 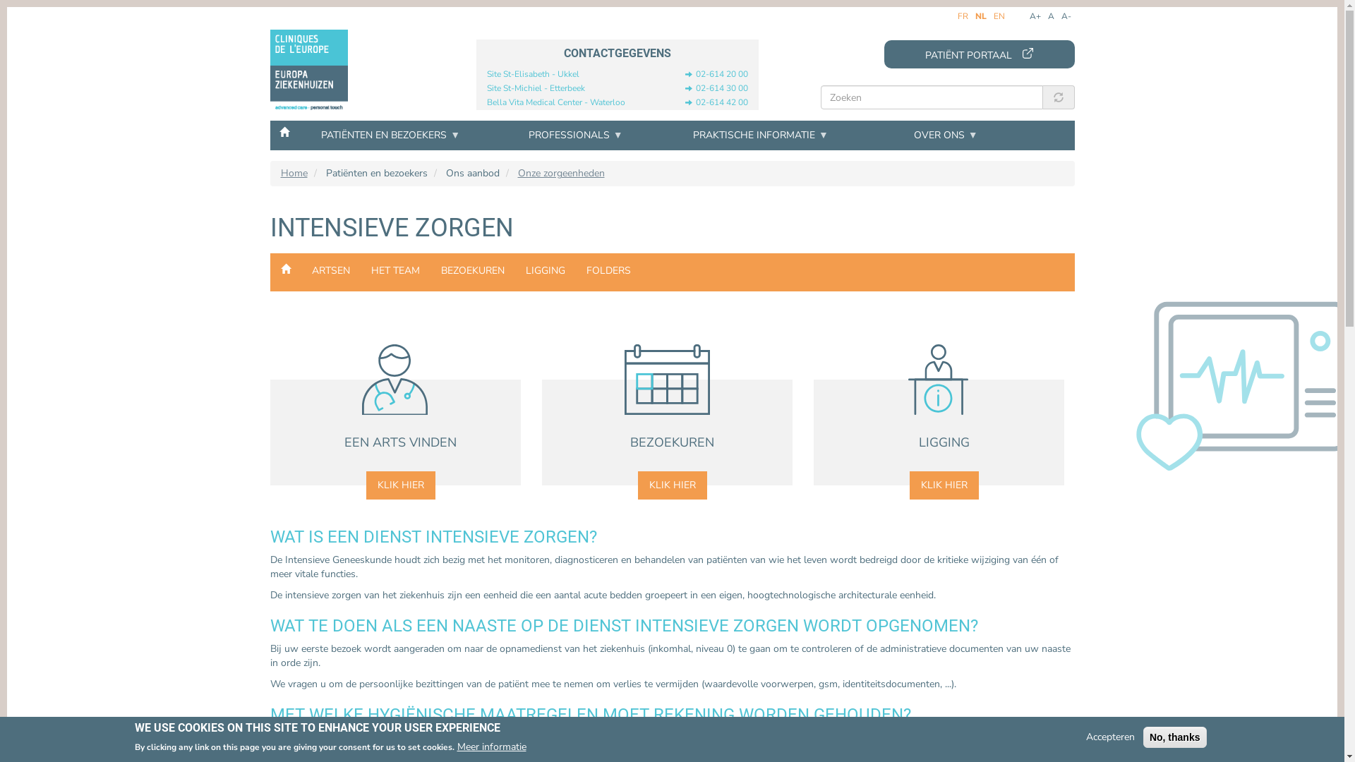 What do you see at coordinates (963, 16) in the screenshot?
I see `FR` at bounding box center [963, 16].